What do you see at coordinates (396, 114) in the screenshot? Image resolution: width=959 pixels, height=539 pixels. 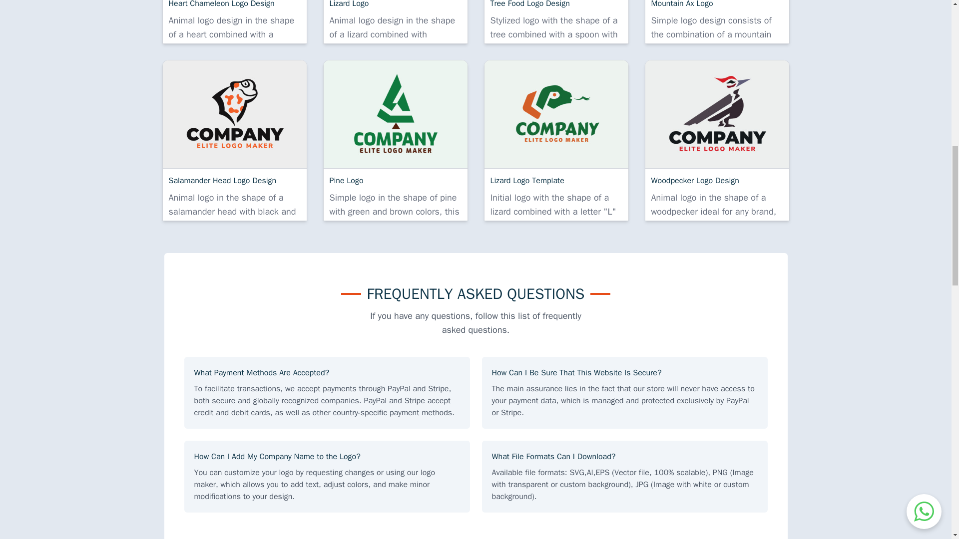 I see `Pine Logo` at bounding box center [396, 114].